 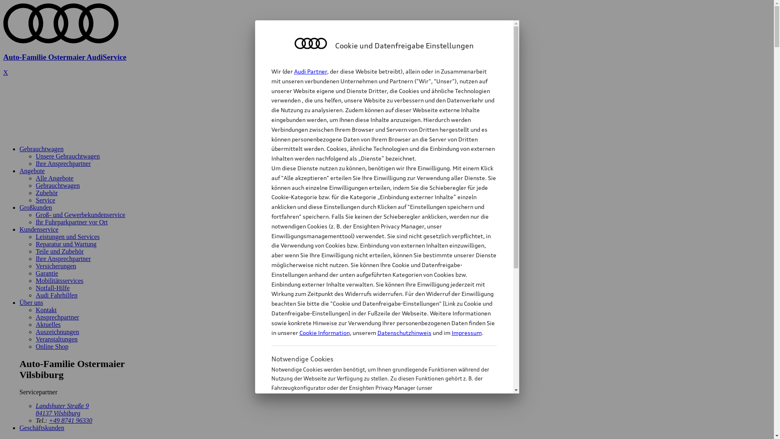 What do you see at coordinates (6, 72) in the screenshot?
I see `X` at bounding box center [6, 72].